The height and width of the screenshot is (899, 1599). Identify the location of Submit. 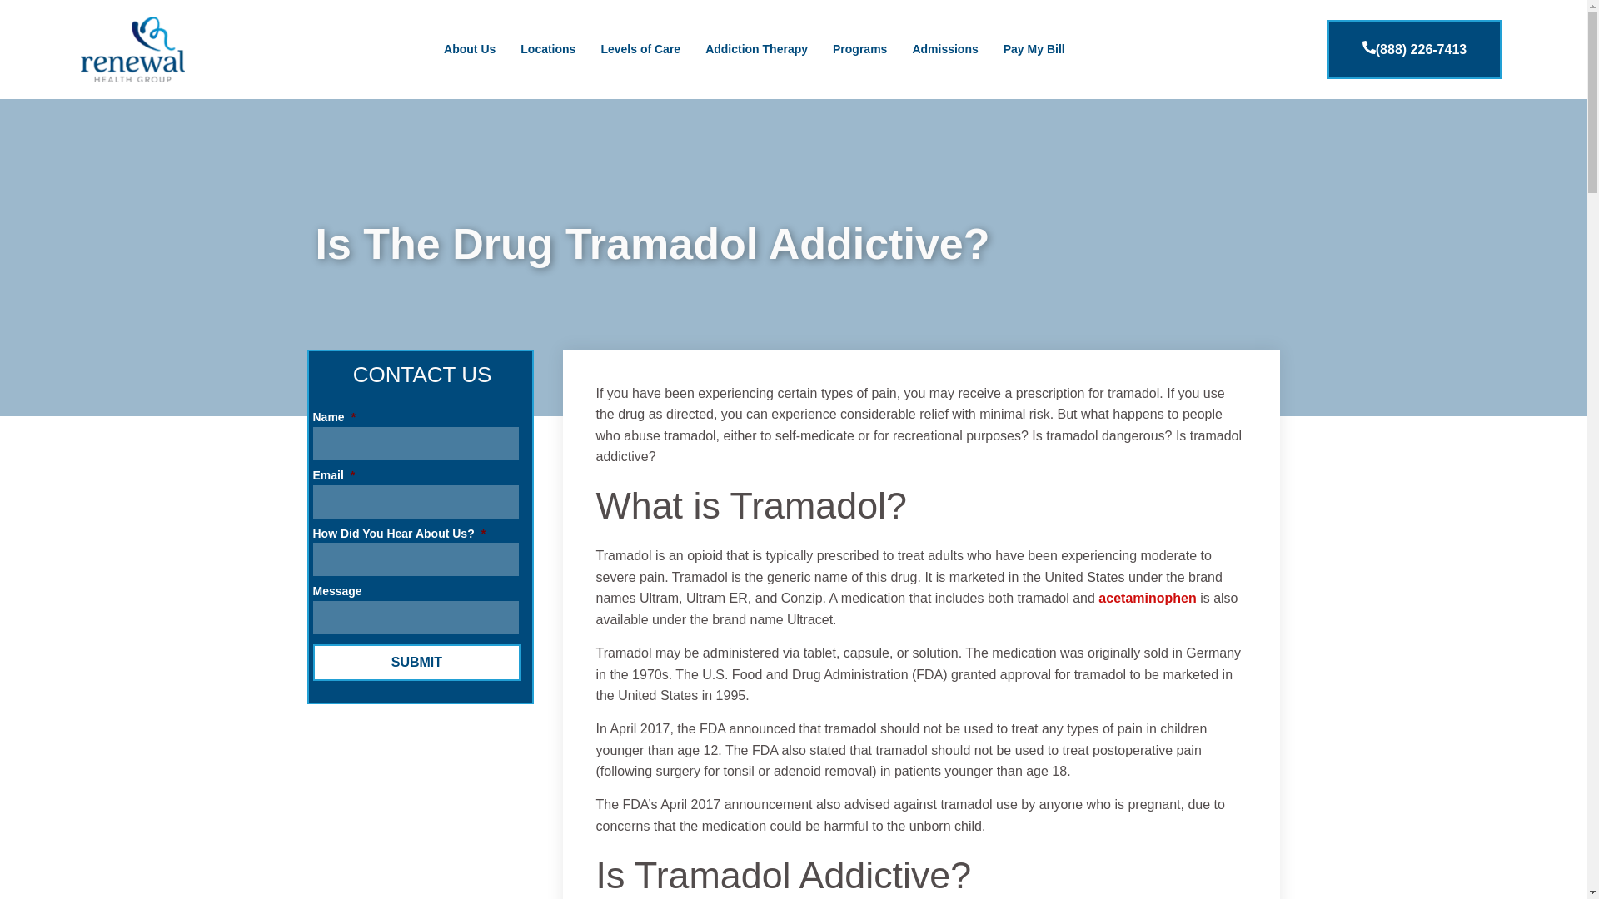
(416, 663).